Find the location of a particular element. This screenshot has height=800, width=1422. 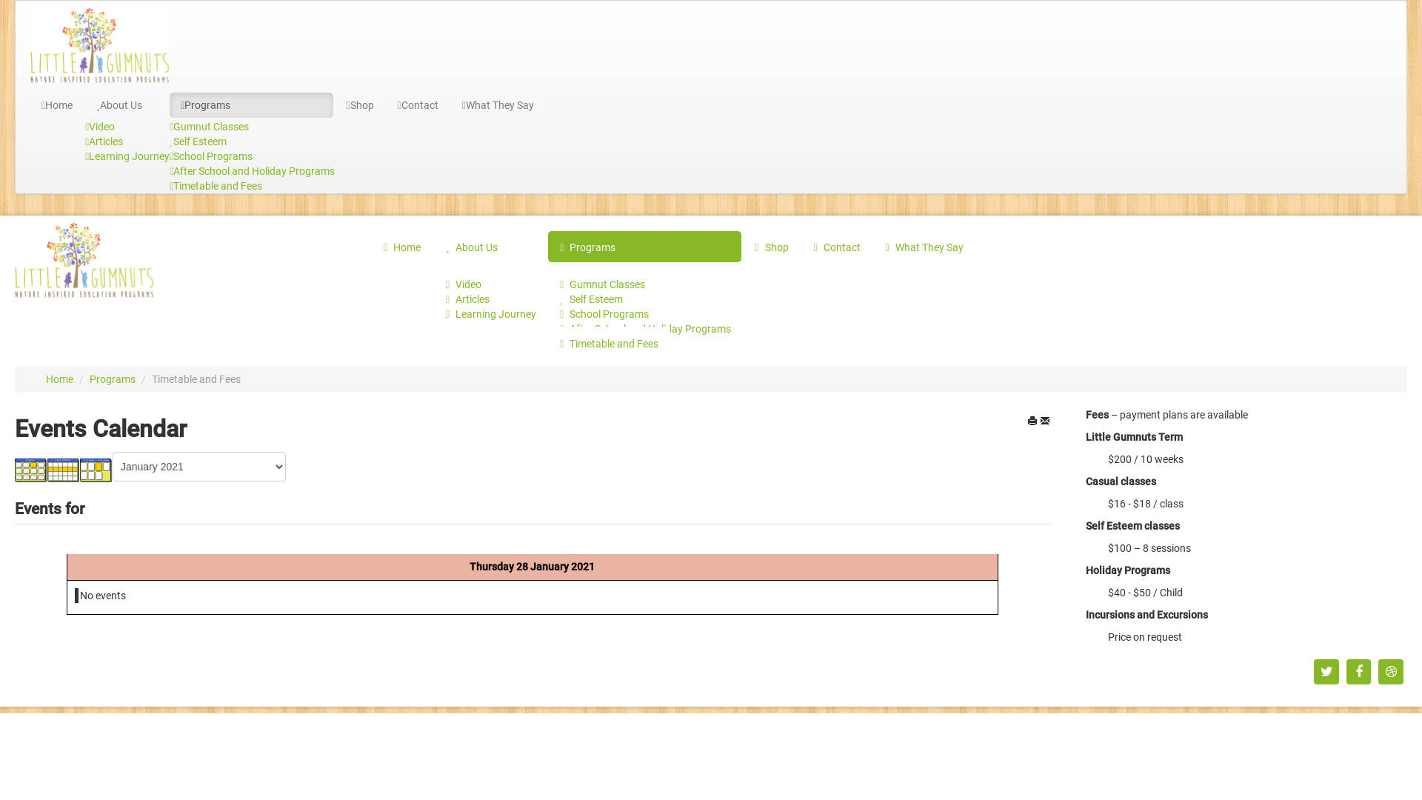

Learning Journey is located at coordinates (491, 313).